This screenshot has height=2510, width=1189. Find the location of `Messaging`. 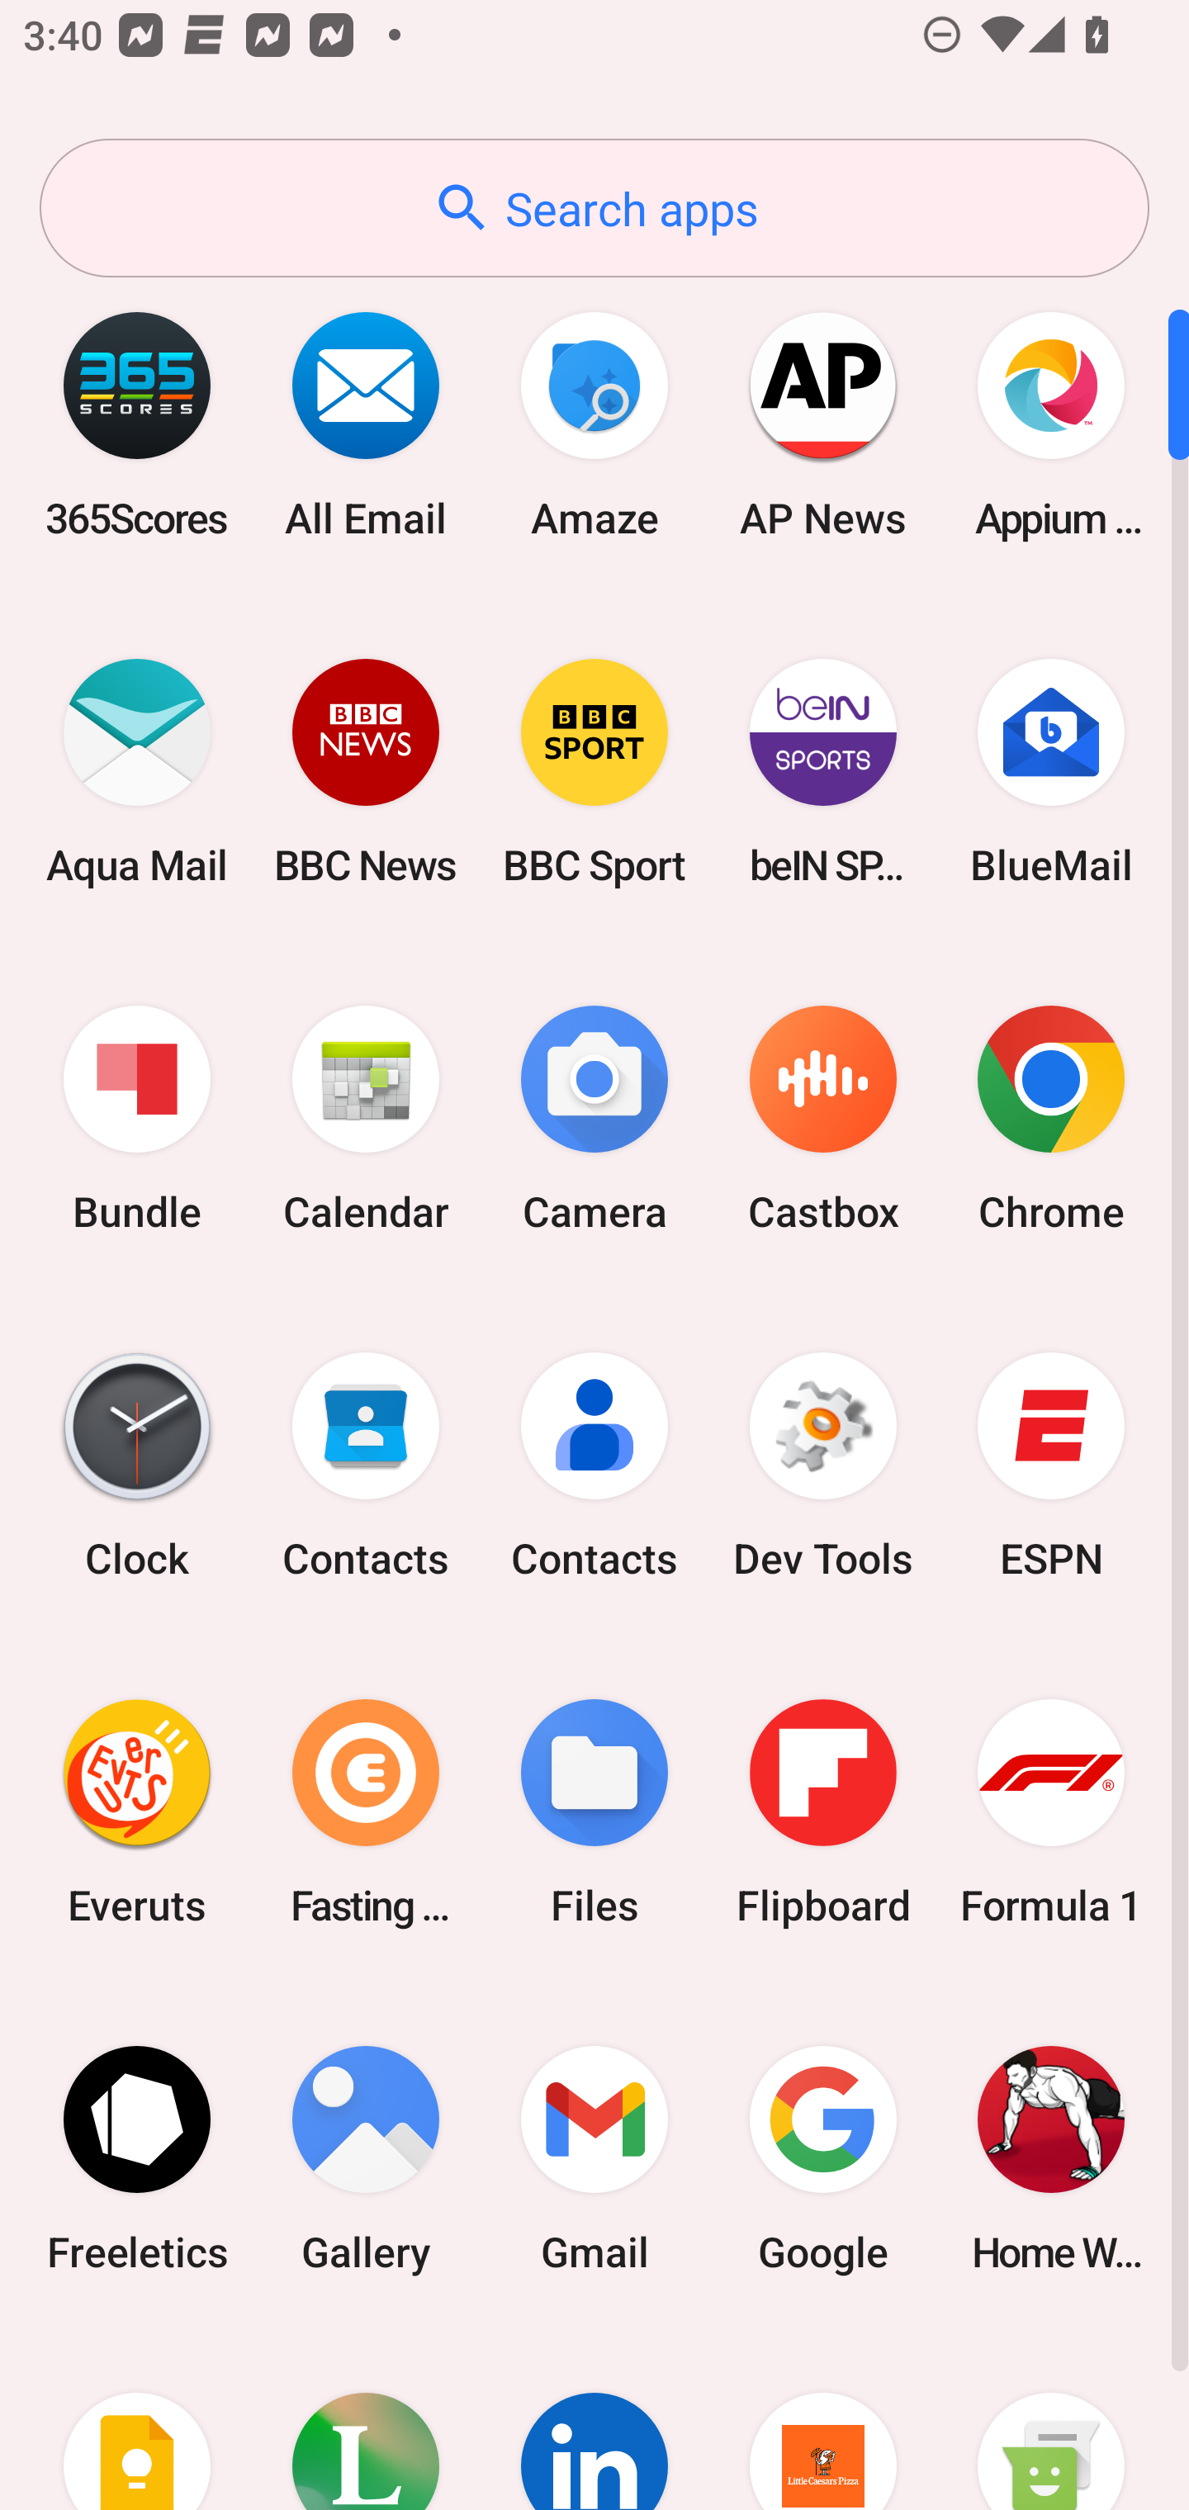

Messaging is located at coordinates (1051, 2421).